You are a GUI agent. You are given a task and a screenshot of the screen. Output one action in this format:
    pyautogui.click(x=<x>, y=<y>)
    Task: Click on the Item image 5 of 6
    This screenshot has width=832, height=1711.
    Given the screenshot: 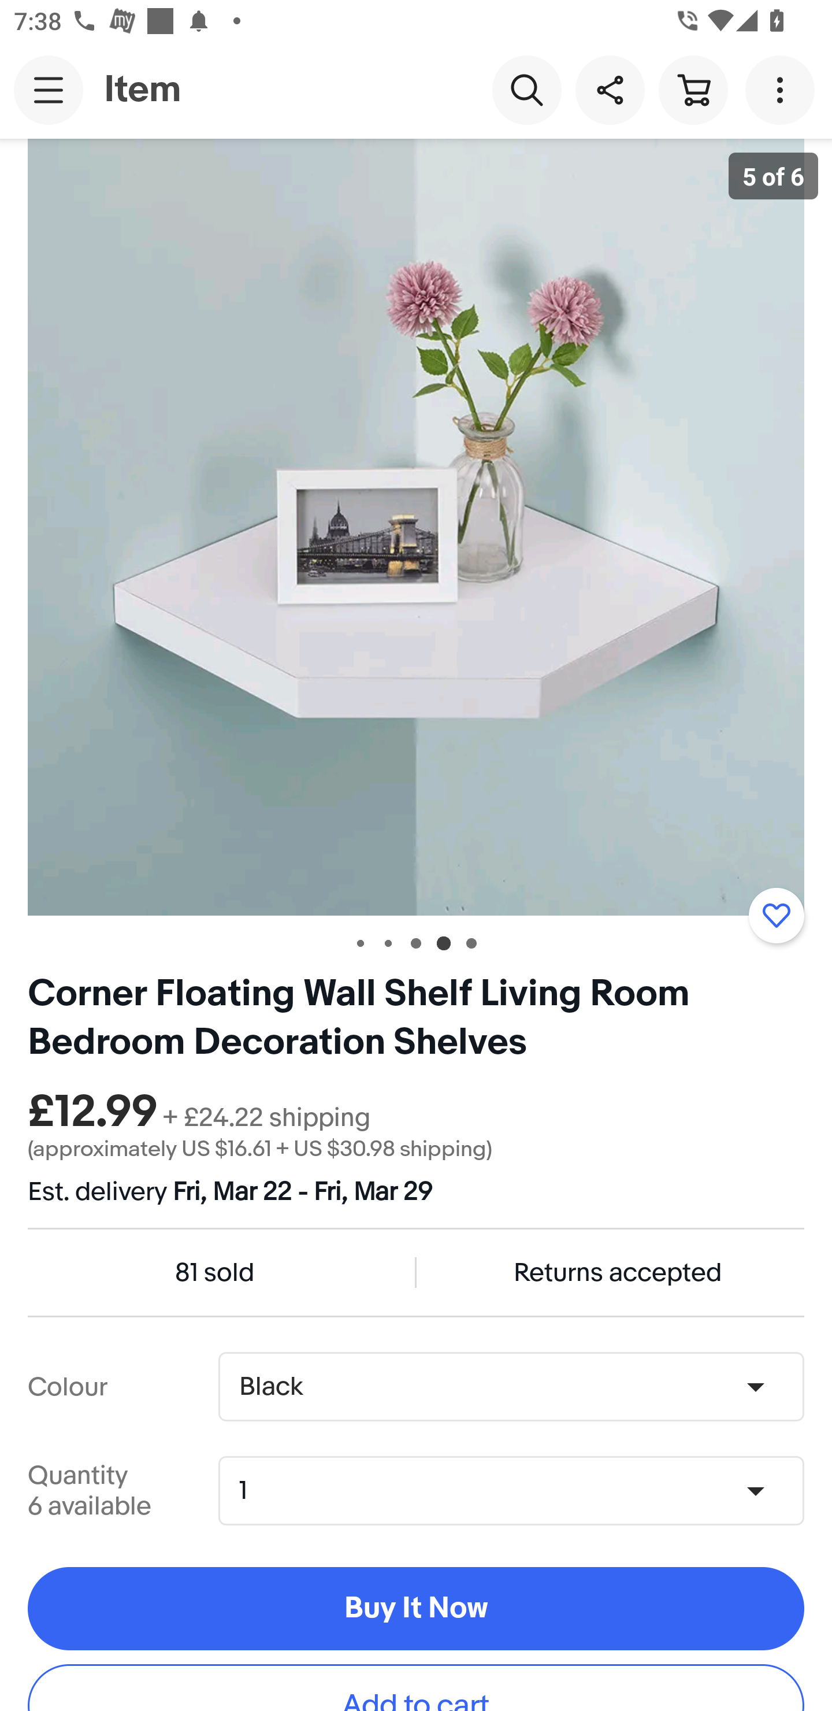 What is the action you would take?
    pyautogui.click(x=416, y=527)
    